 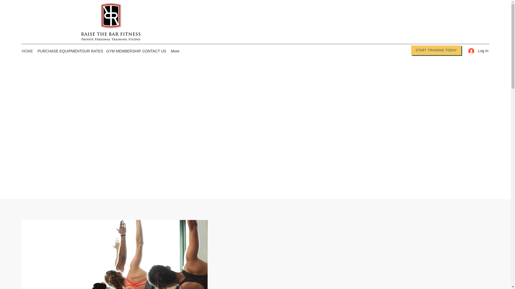 What do you see at coordinates (91, 51) in the screenshot?
I see `OUR RATES` at bounding box center [91, 51].